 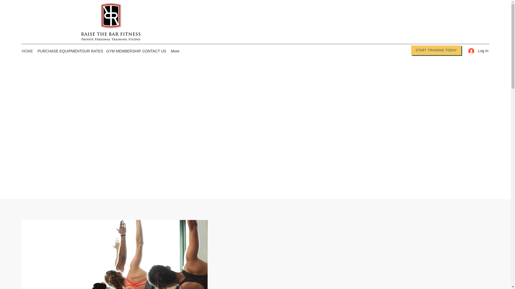 What do you see at coordinates (91, 51) in the screenshot?
I see `OUR RATES` at bounding box center [91, 51].